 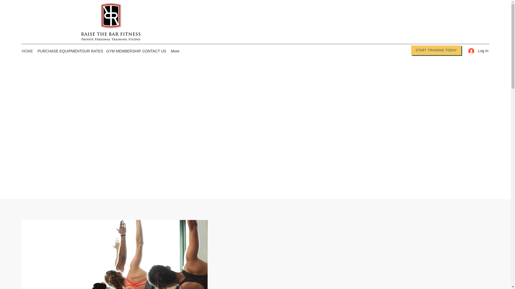 What do you see at coordinates (91, 51) in the screenshot?
I see `OUR RATES` at bounding box center [91, 51].